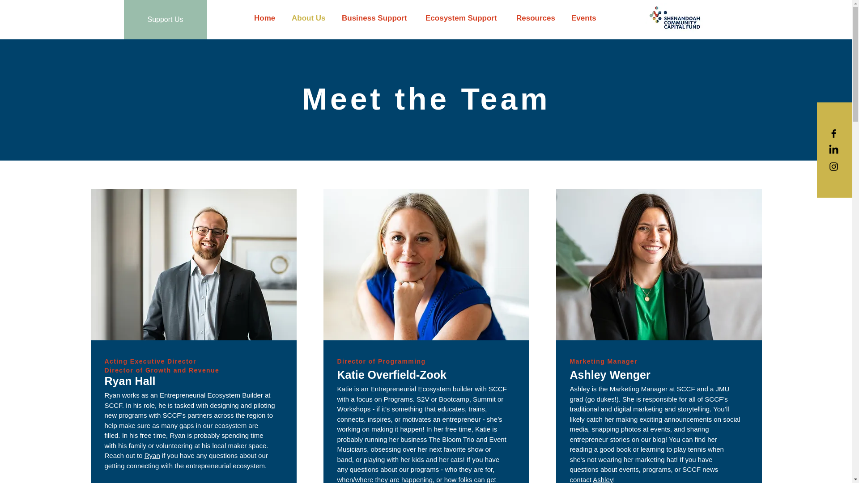 The height and width of the screenshot is (483, 859). Describe the element at coordinates (377, 18) in the screenshot. I see `Business Support` at that location.